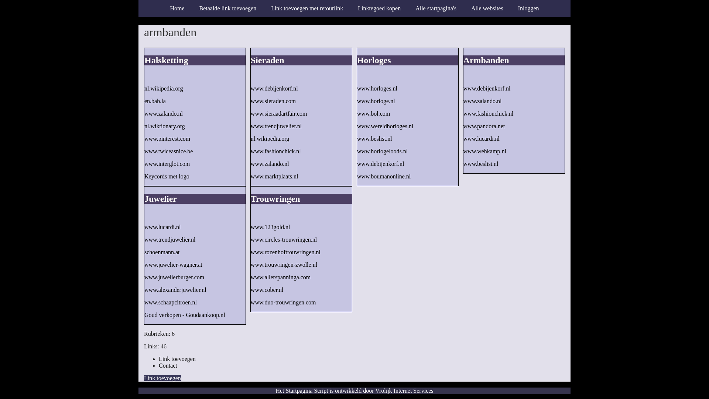 This screenshot has height=399, width=709. I want to click on Link toevoegen, so click(177, 358).